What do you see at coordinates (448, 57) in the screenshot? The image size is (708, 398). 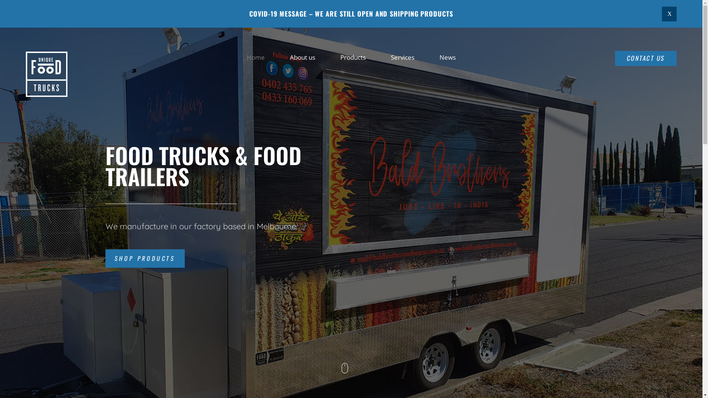 I see `News` at bounding box center [448, 57].